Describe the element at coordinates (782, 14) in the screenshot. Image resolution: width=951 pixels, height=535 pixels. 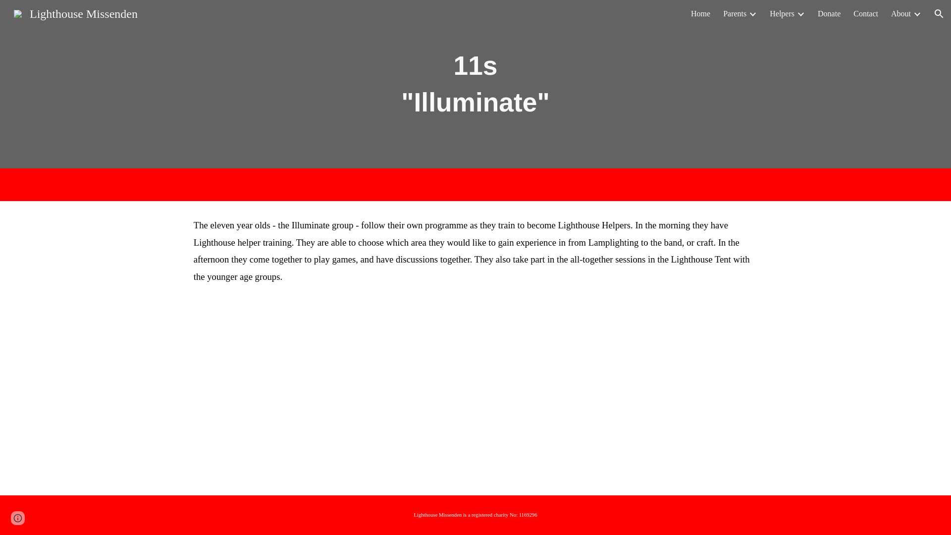
I see `Helpers` at that location.